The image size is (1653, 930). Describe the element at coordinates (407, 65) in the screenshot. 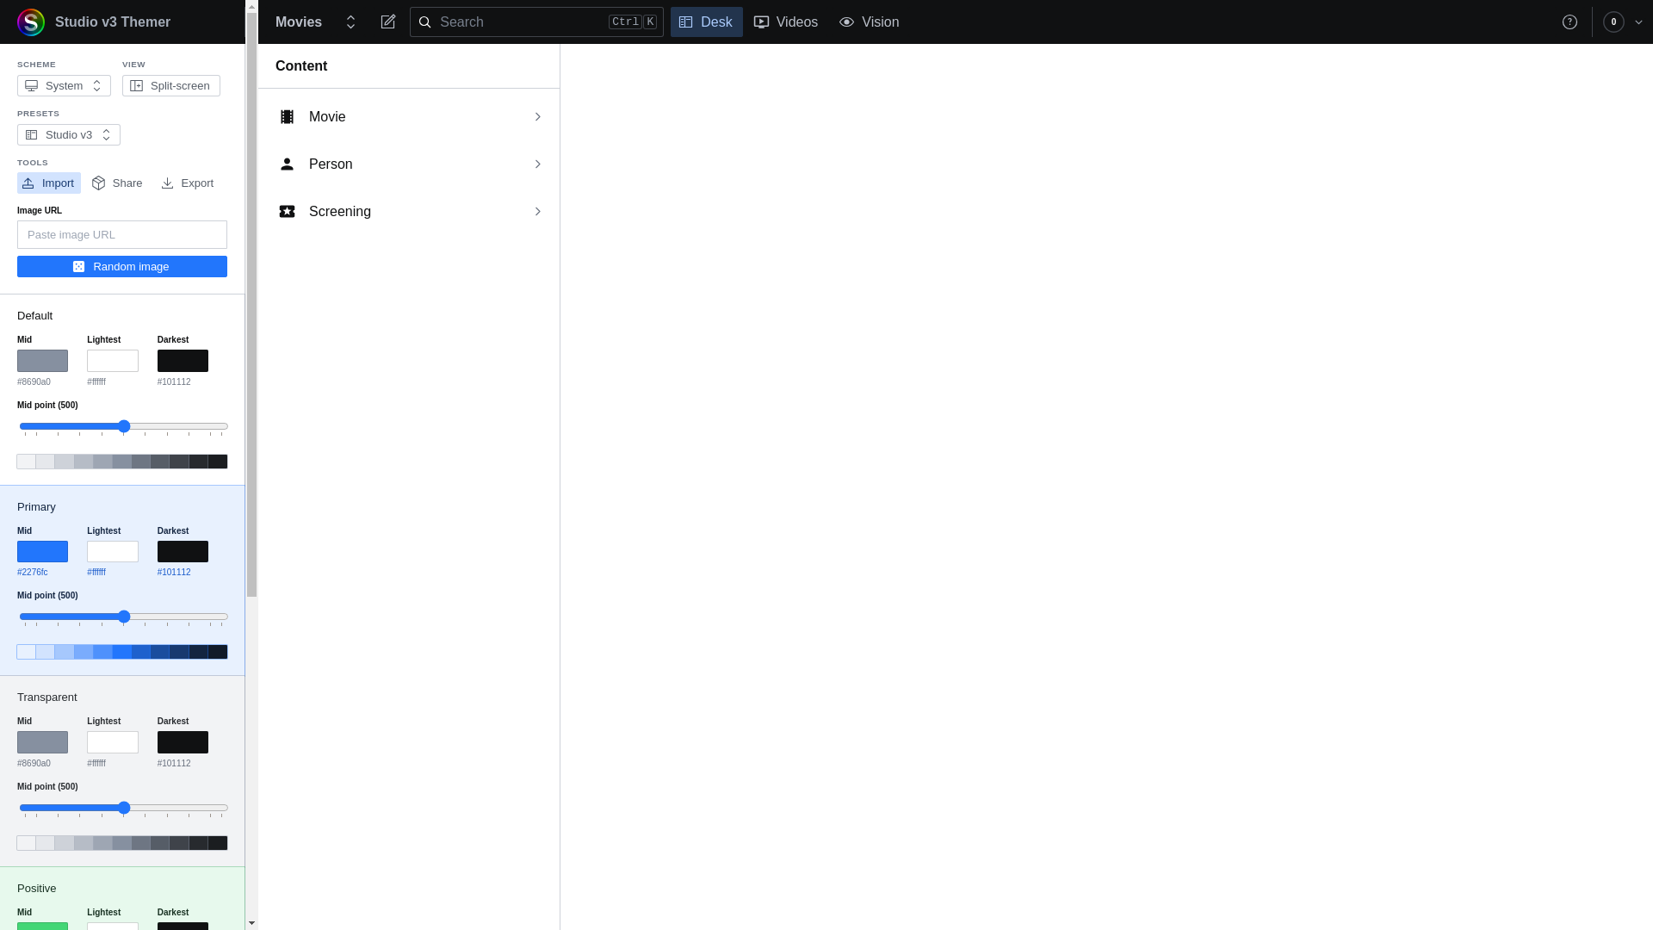

I see `Content` at that location.